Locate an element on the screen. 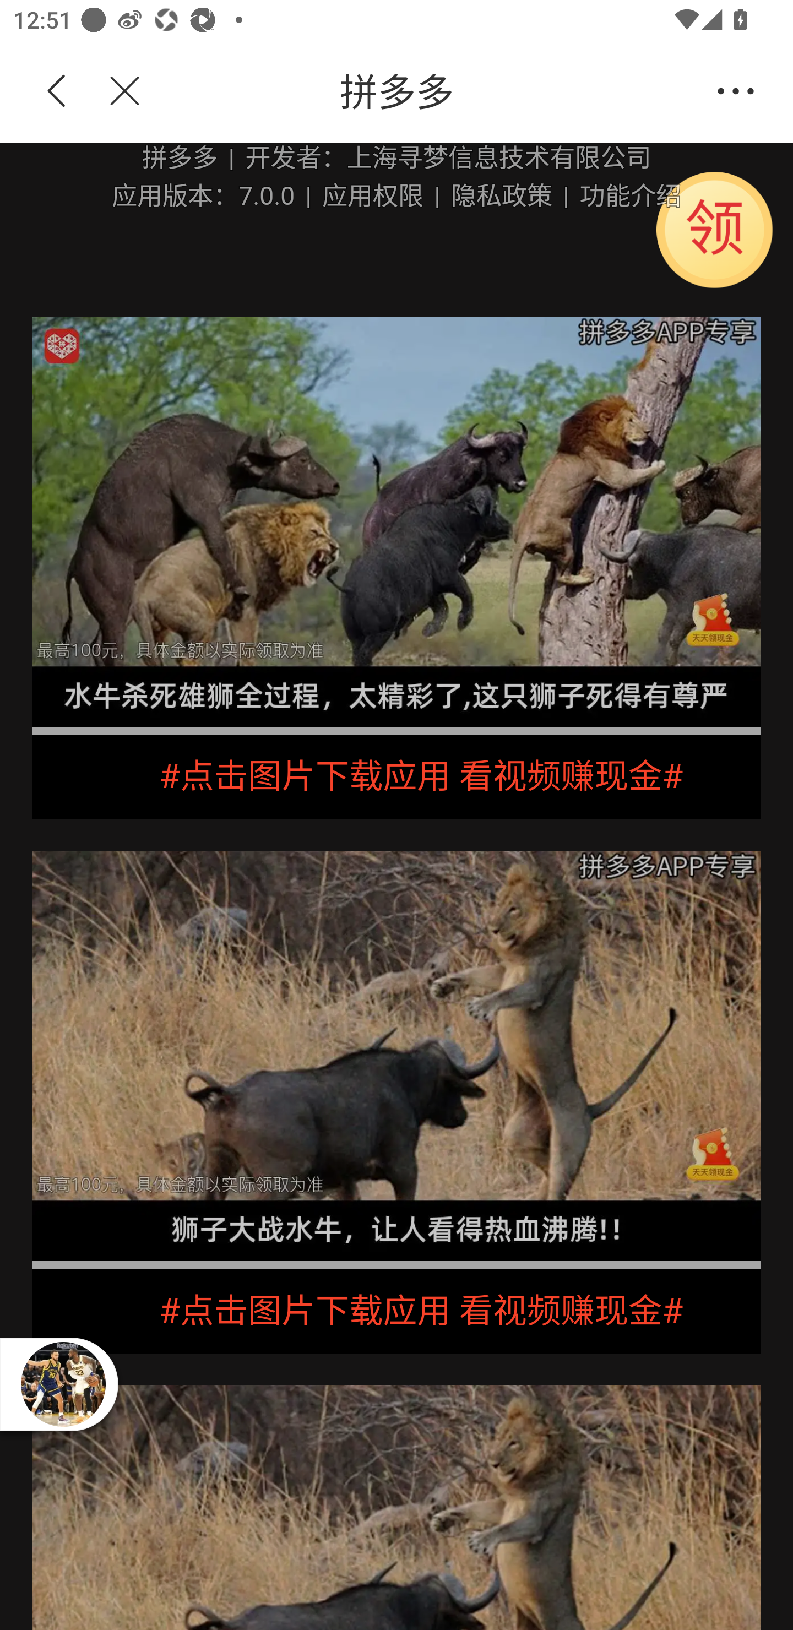 This screenshot has height=1630, width=793.  返回 is located at coordinates (57, 91).